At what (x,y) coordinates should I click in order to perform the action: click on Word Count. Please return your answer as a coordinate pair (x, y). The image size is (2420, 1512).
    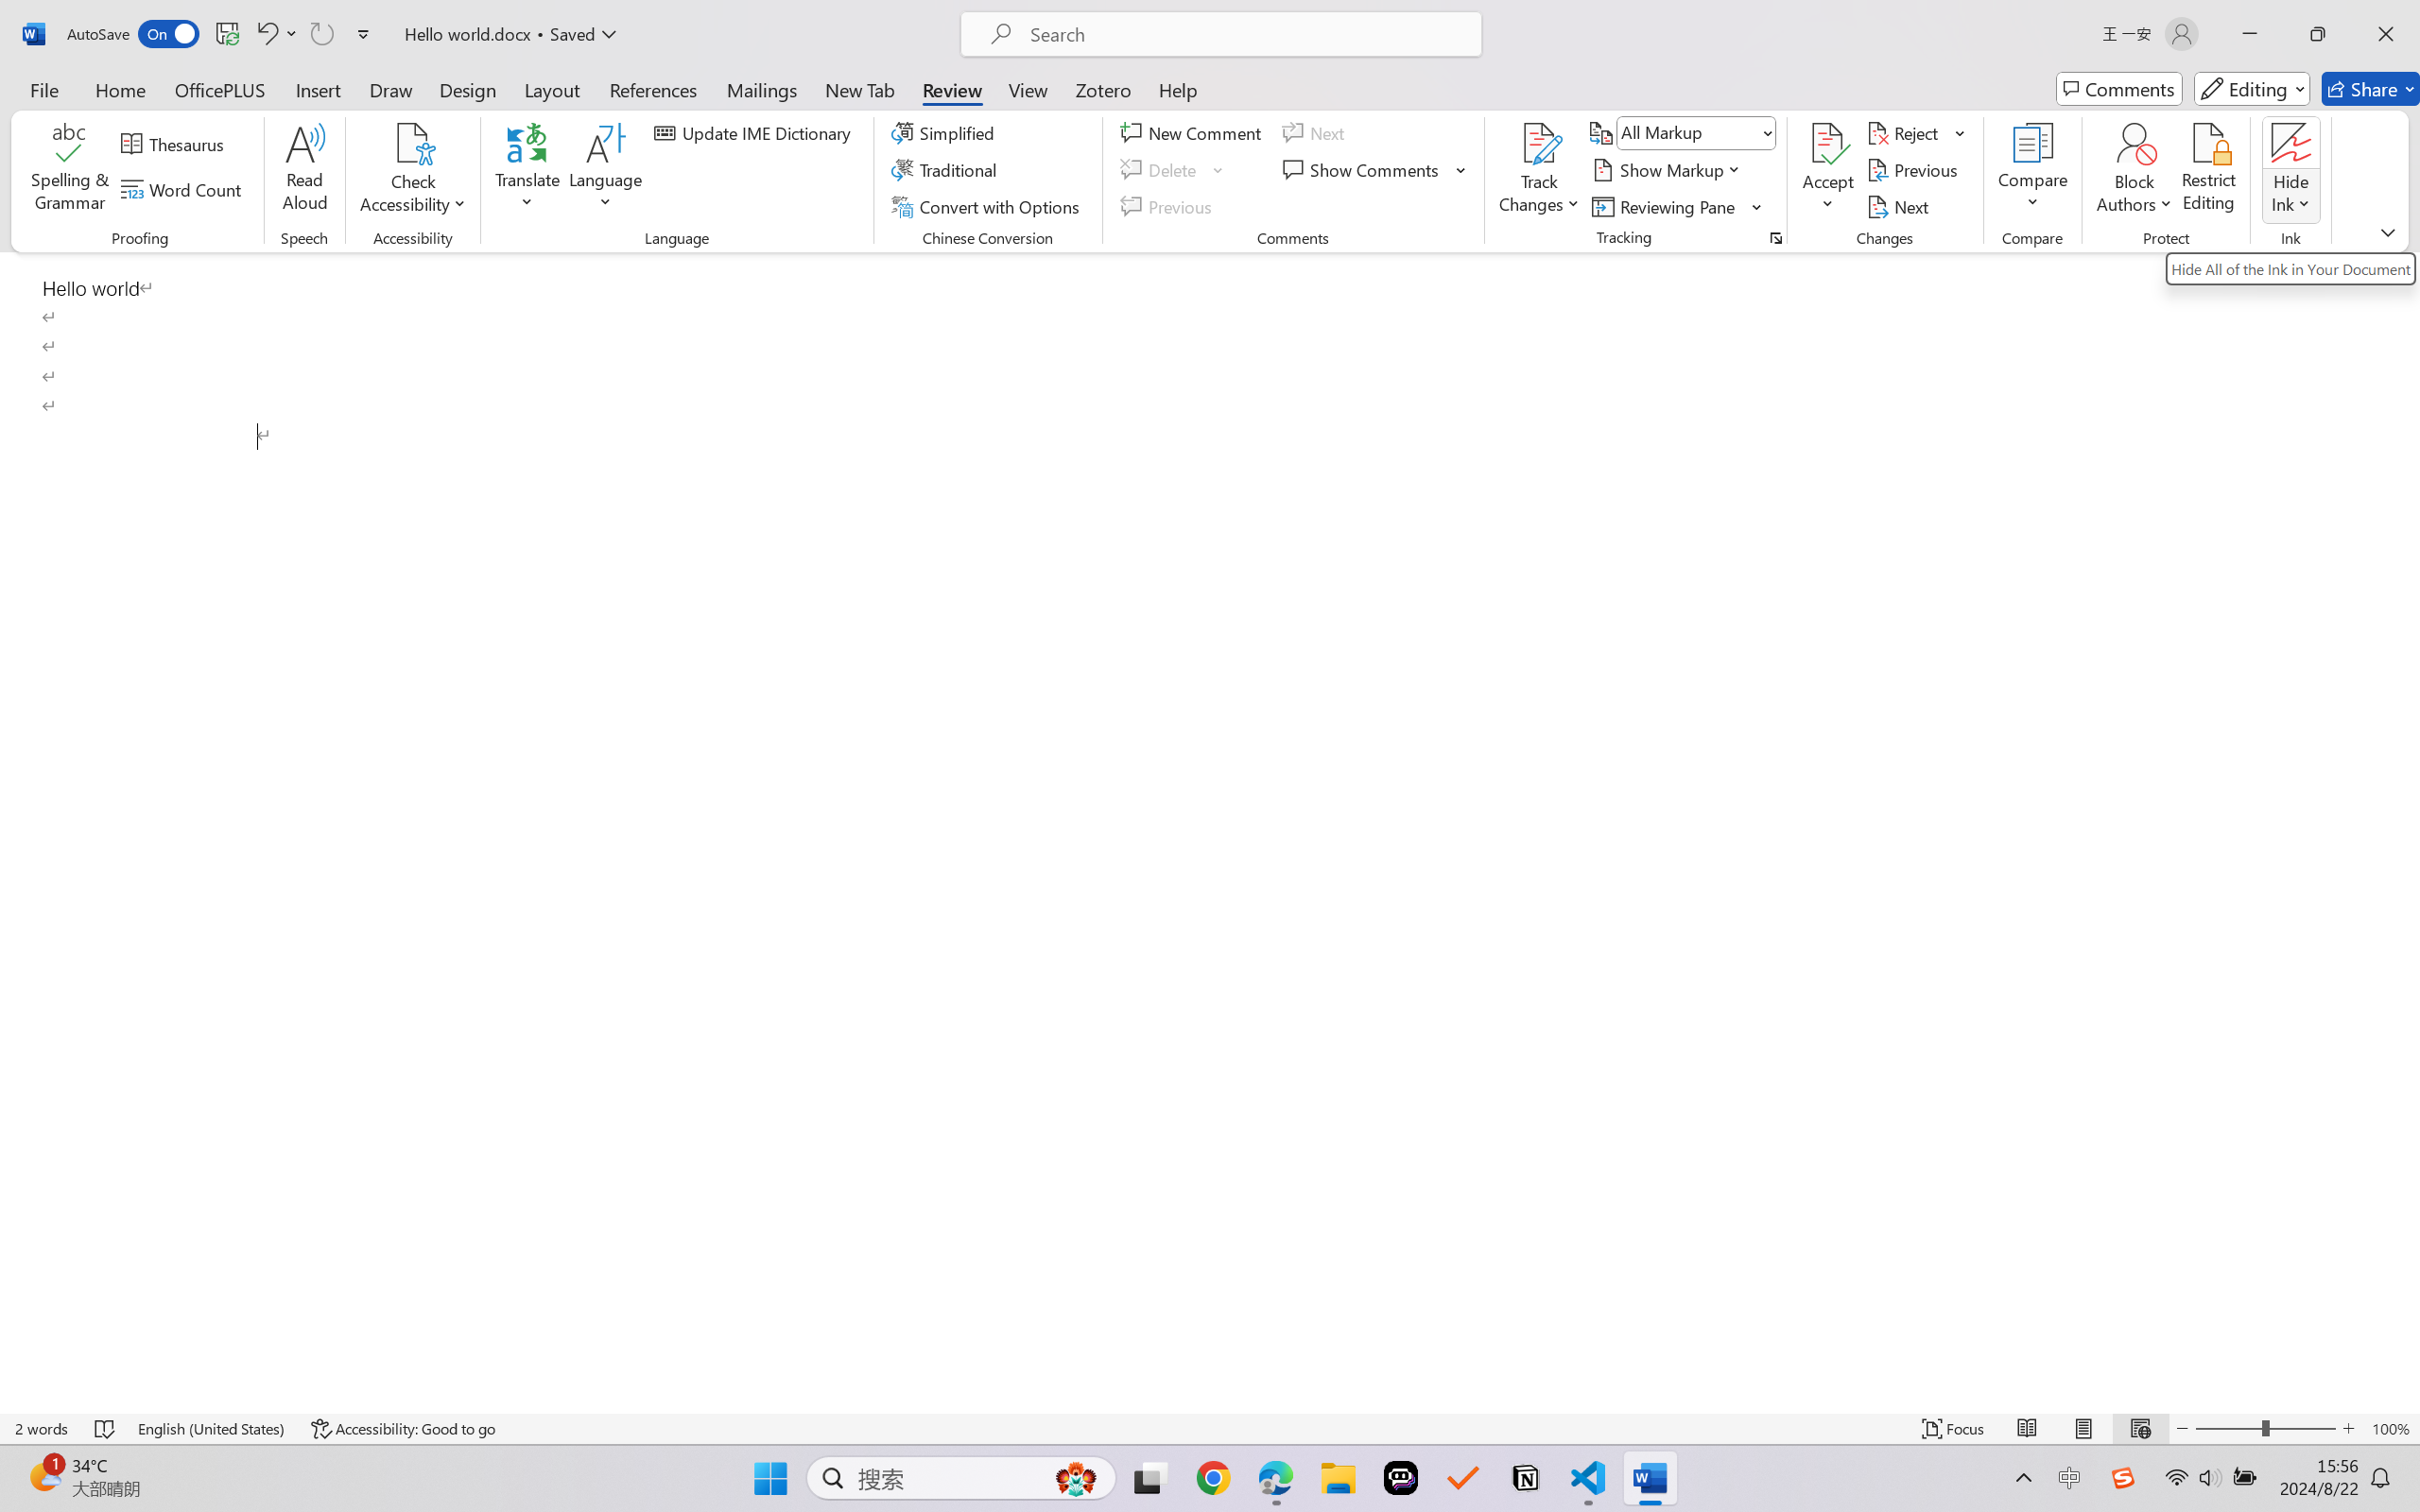
    Looking at the image, I should click on (184, 189).